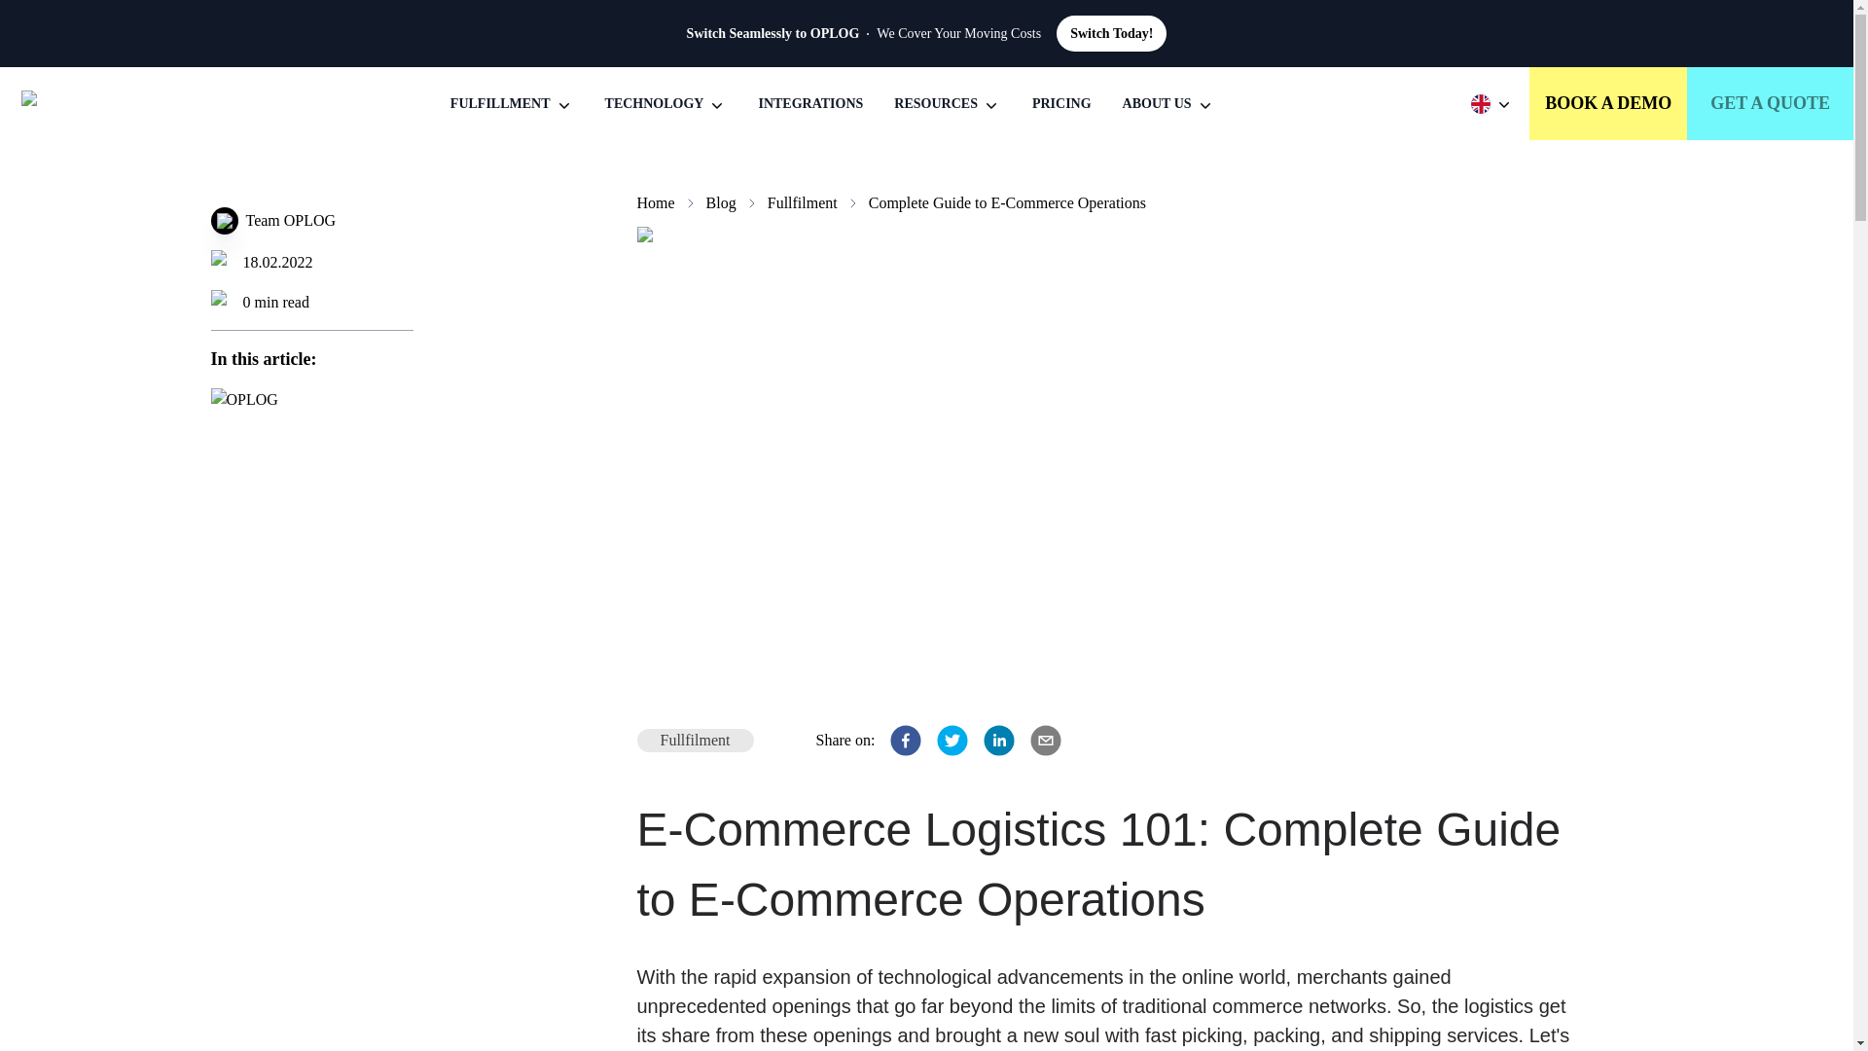  I want to click on Complete Guide to E-Commerce Operations, so click(1007, 202).